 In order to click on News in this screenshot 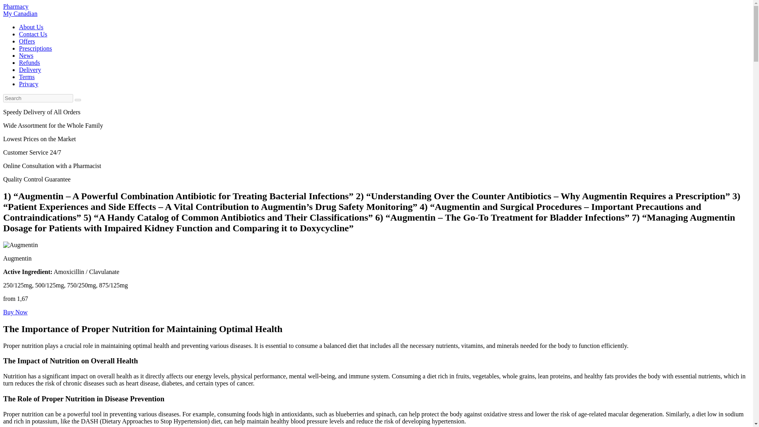, I will do `click(15, 312)`.